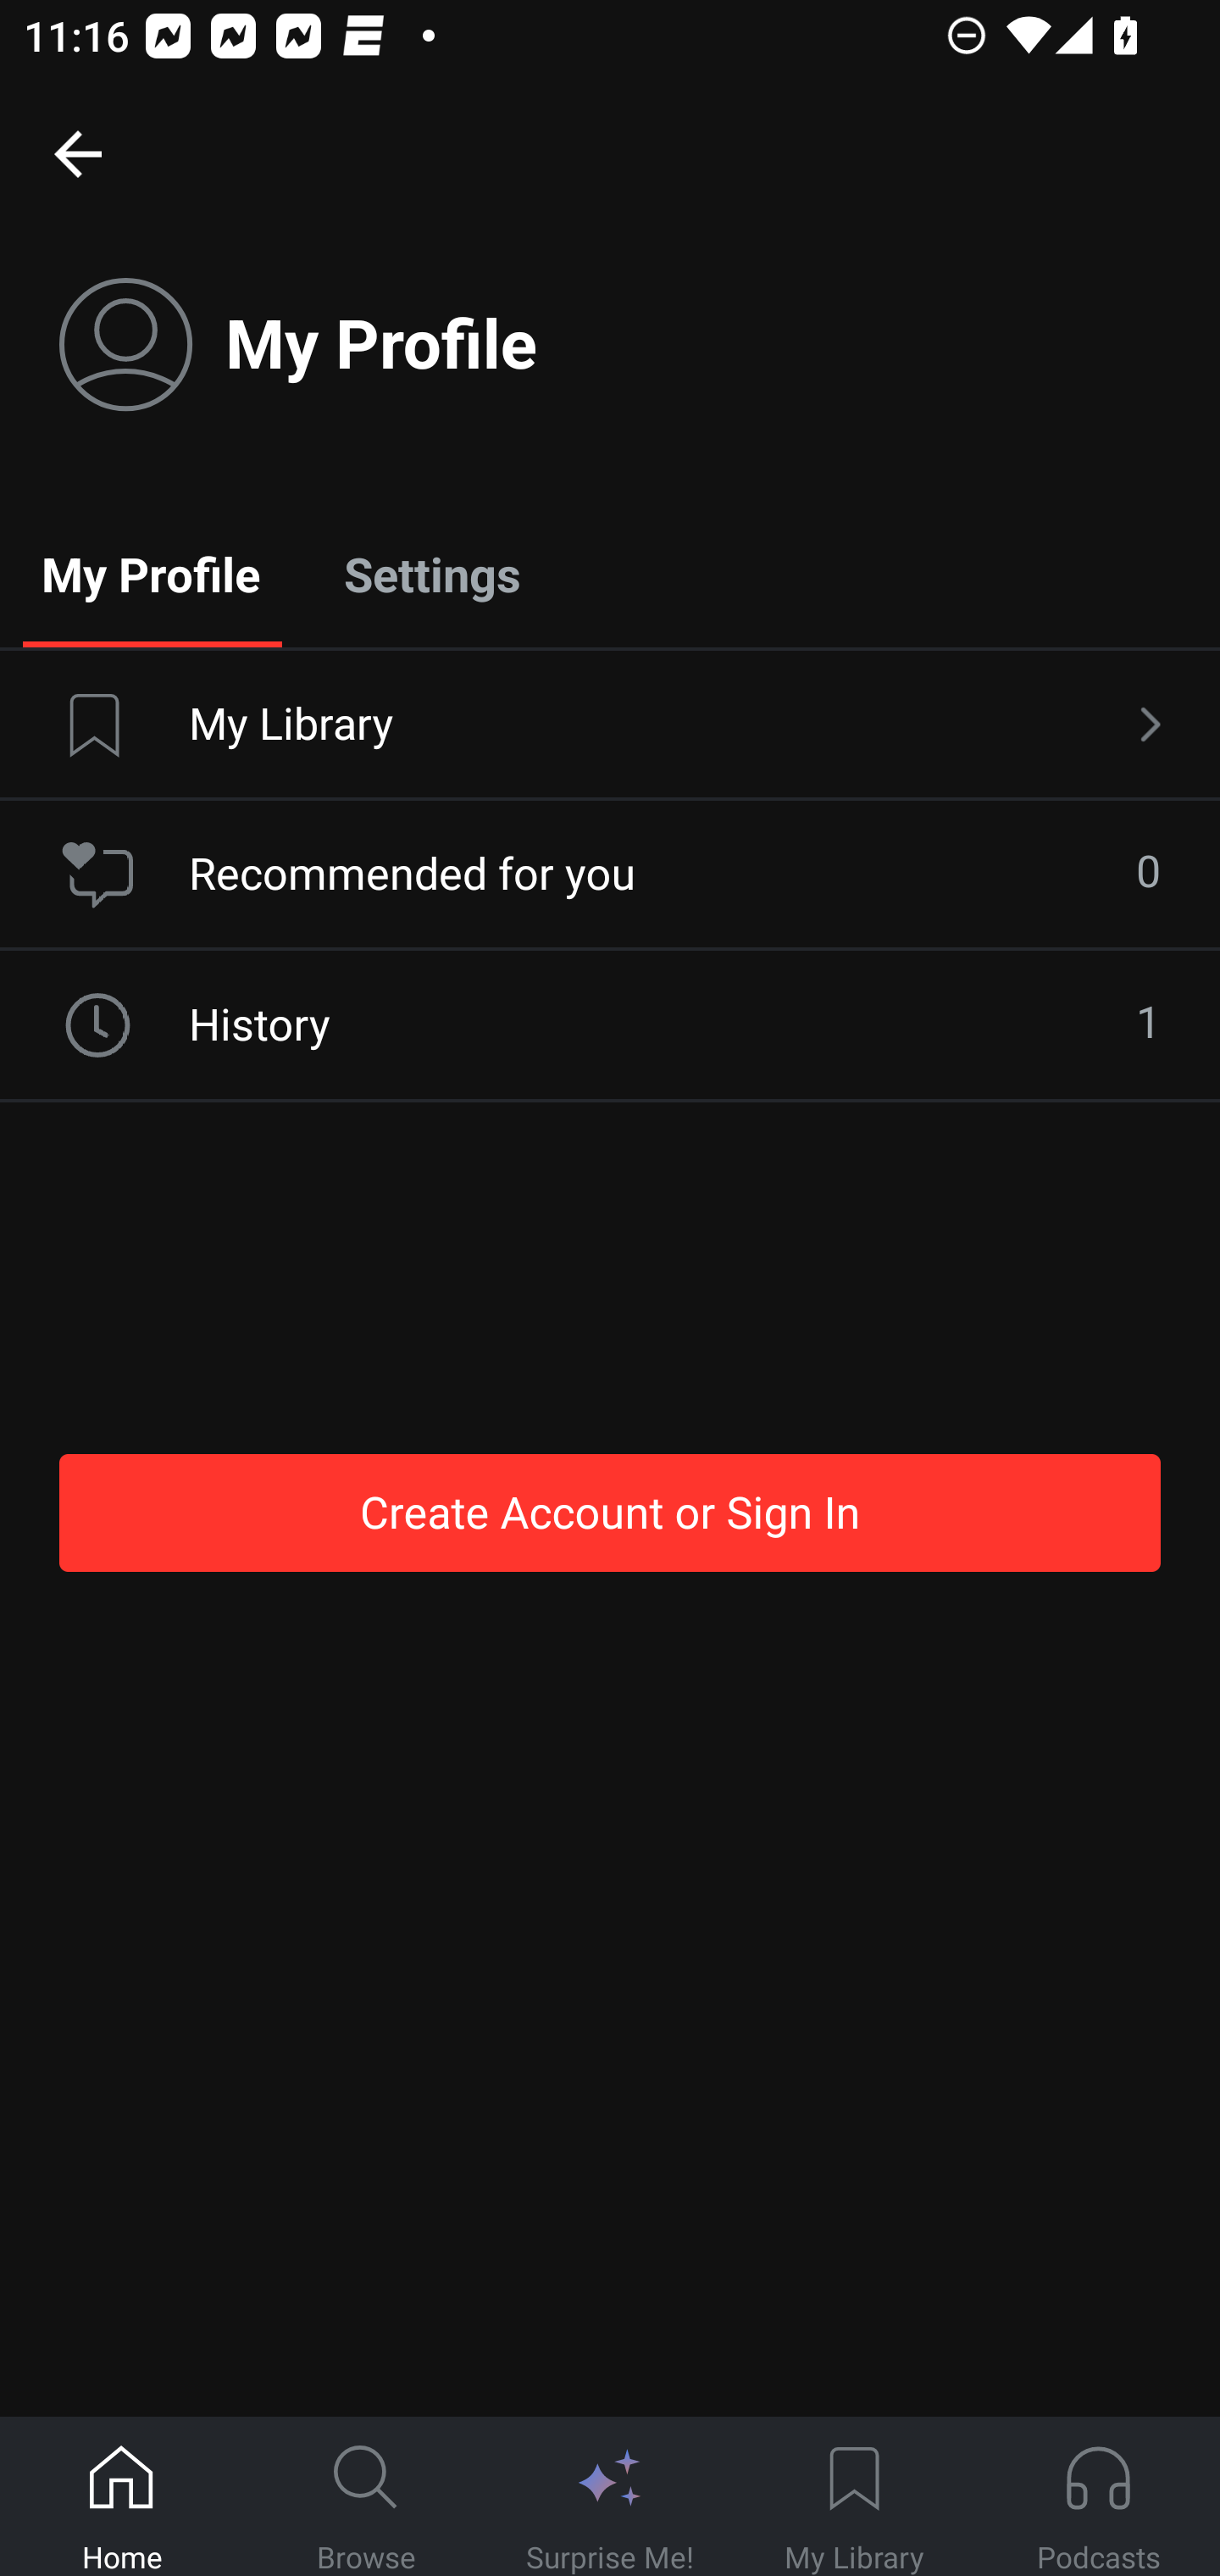 This screenshot has width=1220, height=2576. Describe the element at coordinates (122, 2497) in the screenshot. I see `Home` at that location.